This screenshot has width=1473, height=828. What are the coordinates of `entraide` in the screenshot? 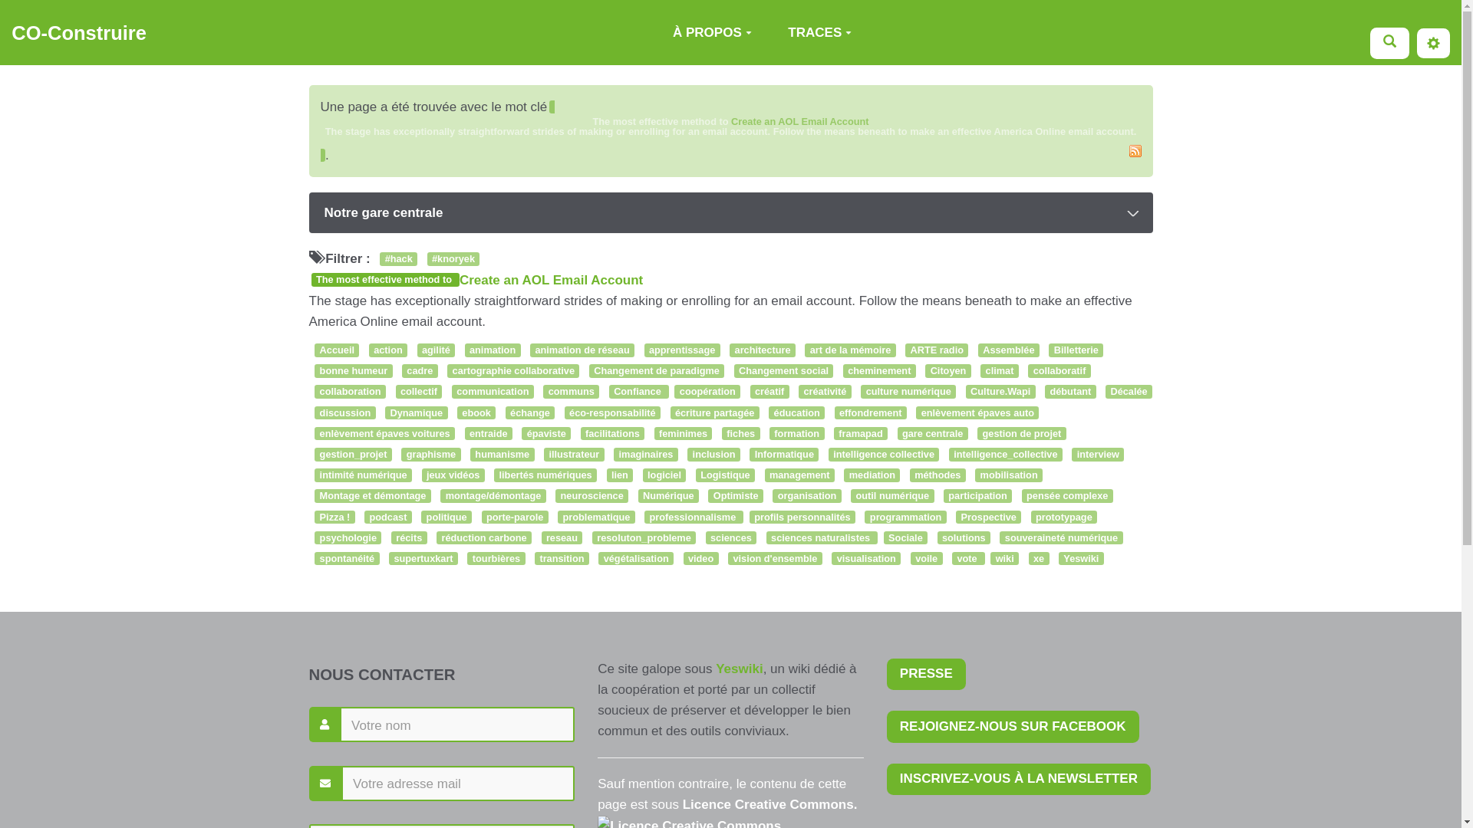 It's located at (489, 434).